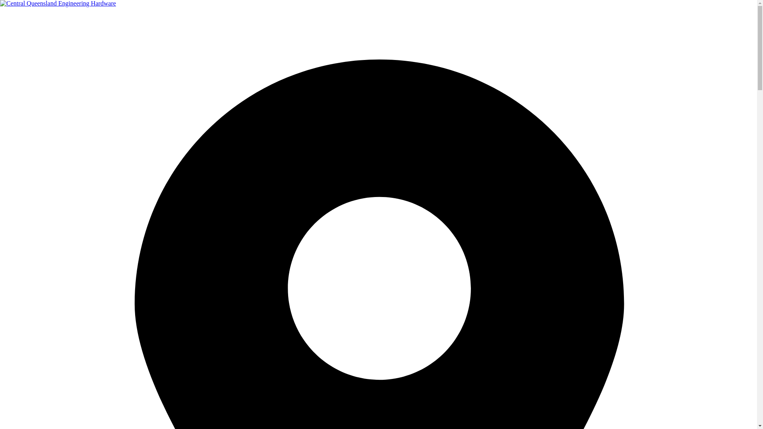 Image resolution: width=763 pixels, height=429 pixels. I want to click on Central Queensland Engineering Hardware, so click(58, 4).